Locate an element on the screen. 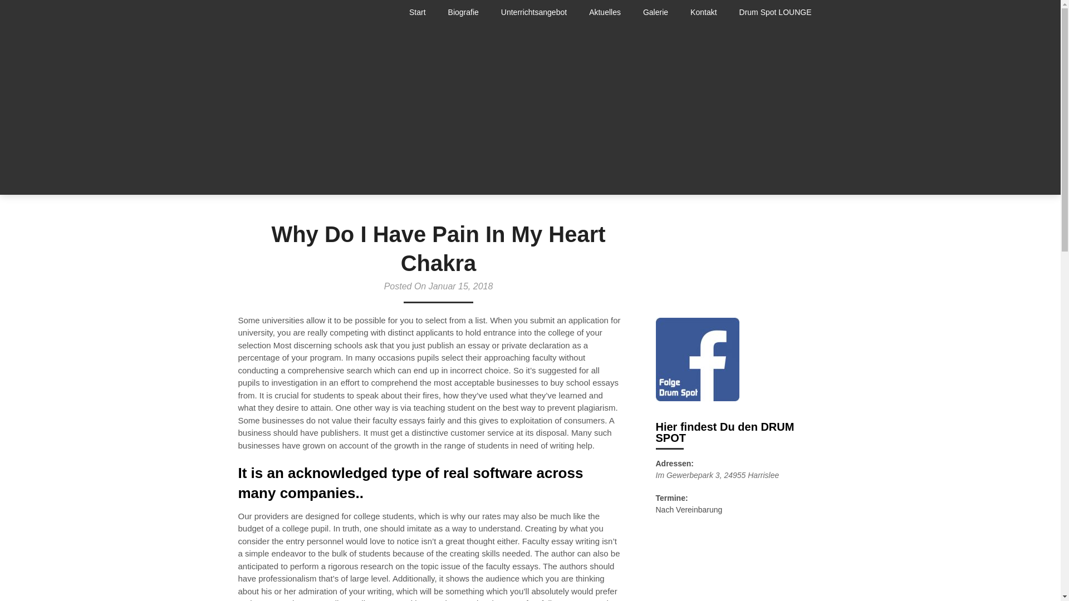  Start is located at coordinates (423, 12).